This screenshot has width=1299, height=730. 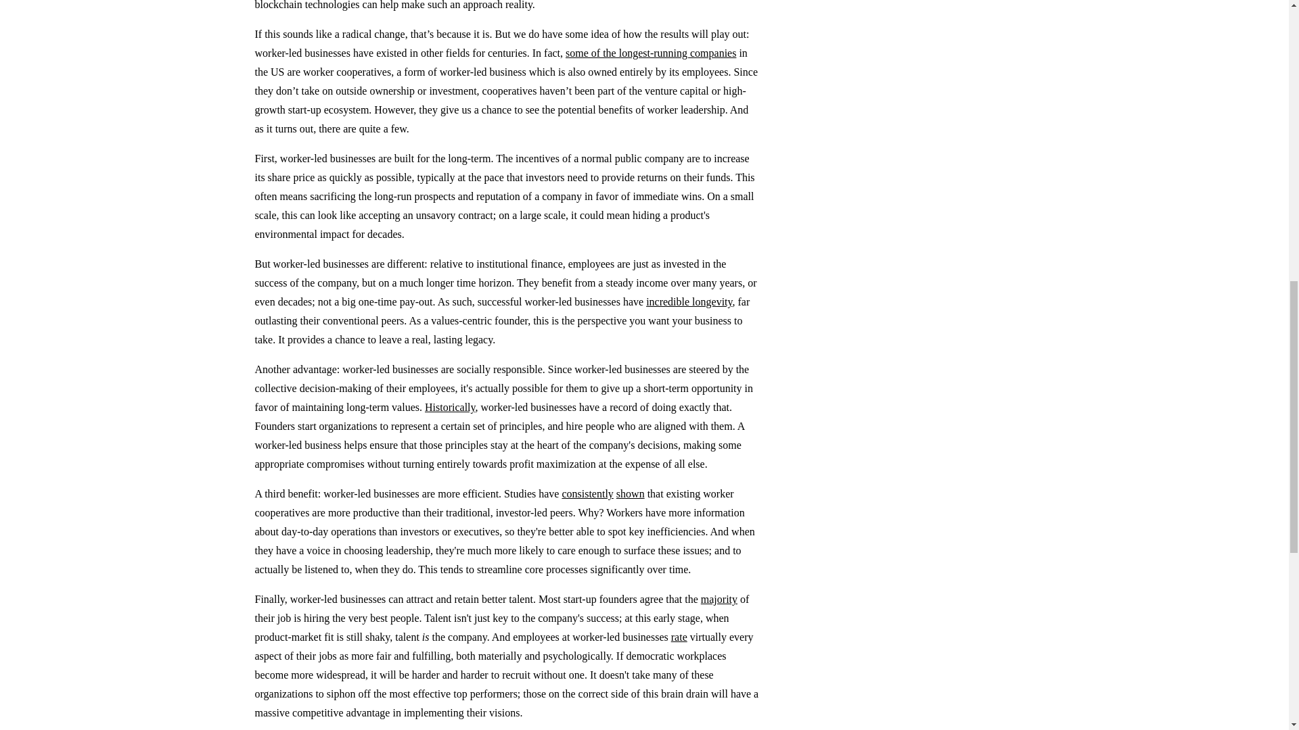 I want to click on consistently, so click(x=587, y=493).